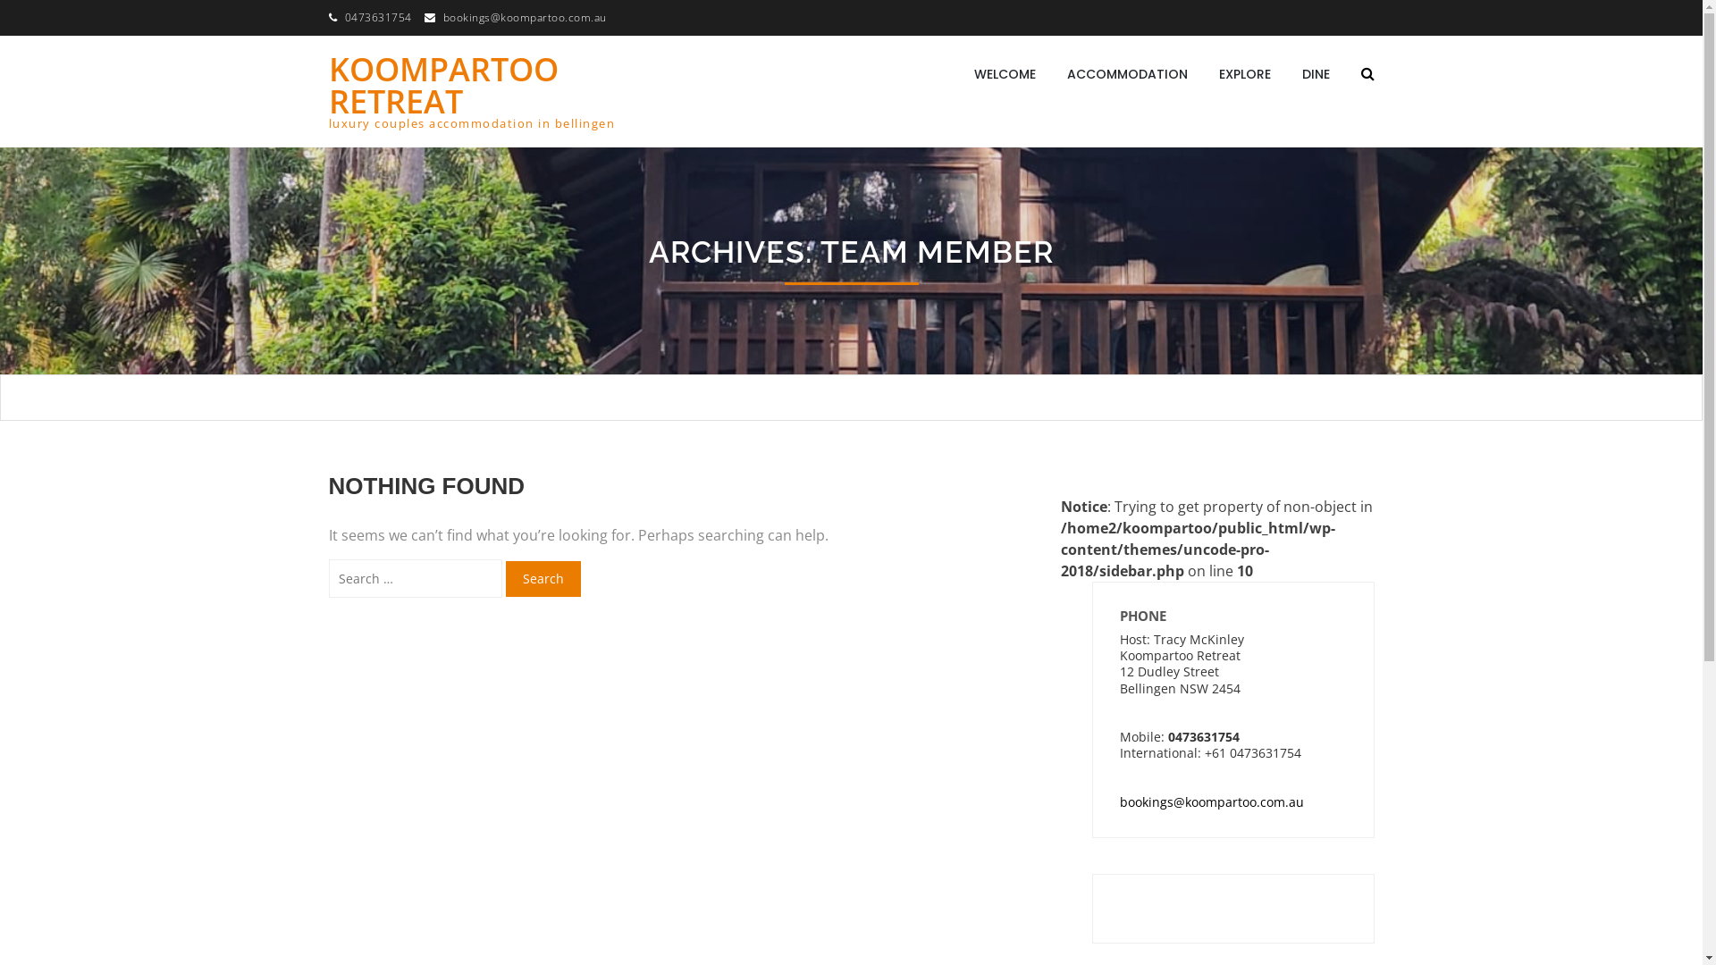 The image size is (1716, 965). What do you see at coordinates (443, 86) in the screenshot?
I see `KOOMPARTOO RETREAT` at bounding box center [443, 86].